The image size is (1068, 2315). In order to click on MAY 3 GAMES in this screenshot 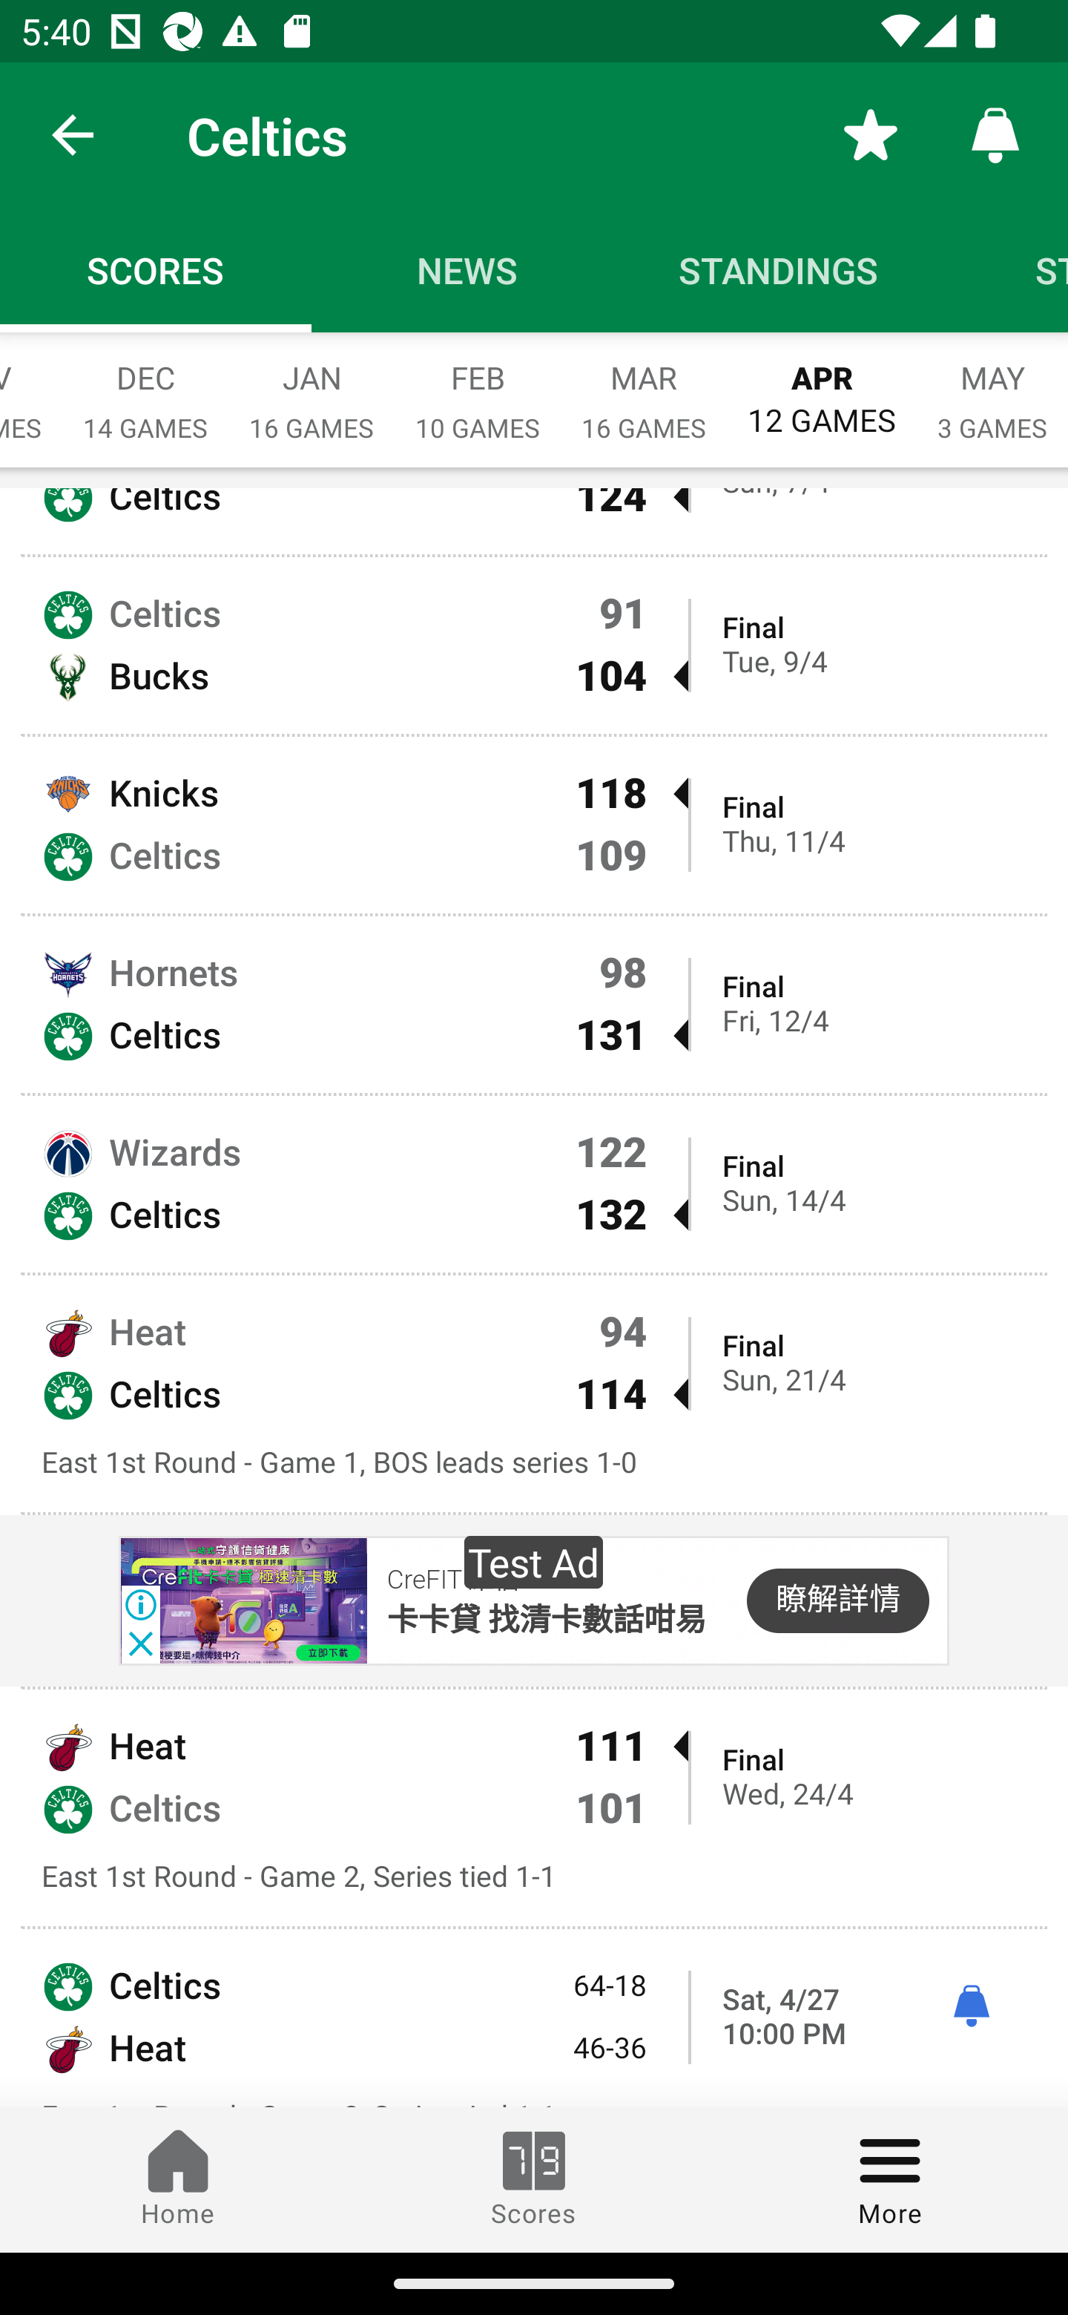, I will do `click(992, 387)`.